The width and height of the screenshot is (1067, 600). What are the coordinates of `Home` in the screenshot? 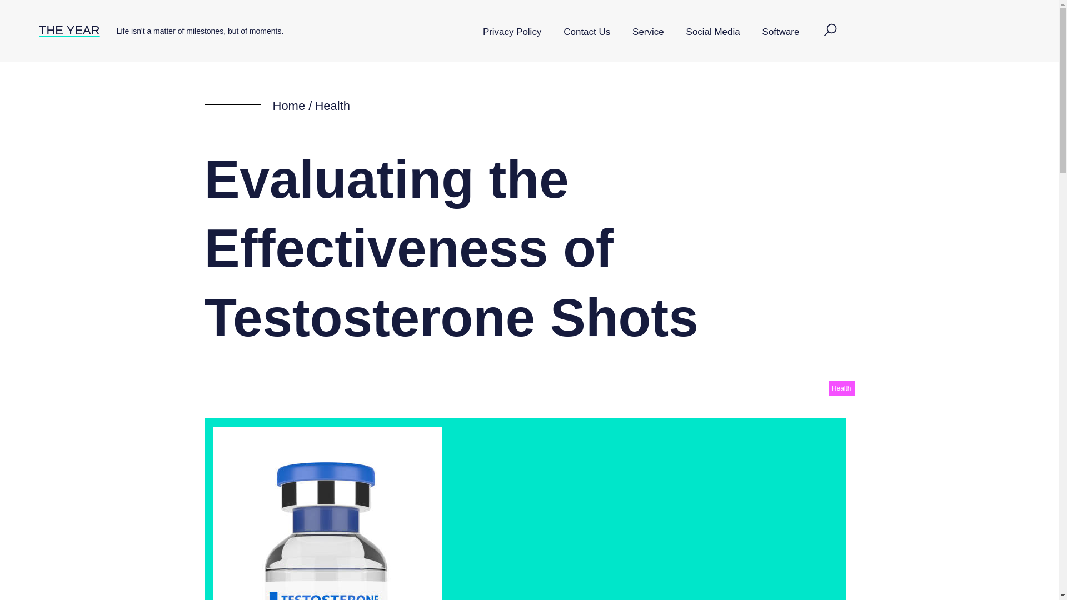 It's located at (288, 106).